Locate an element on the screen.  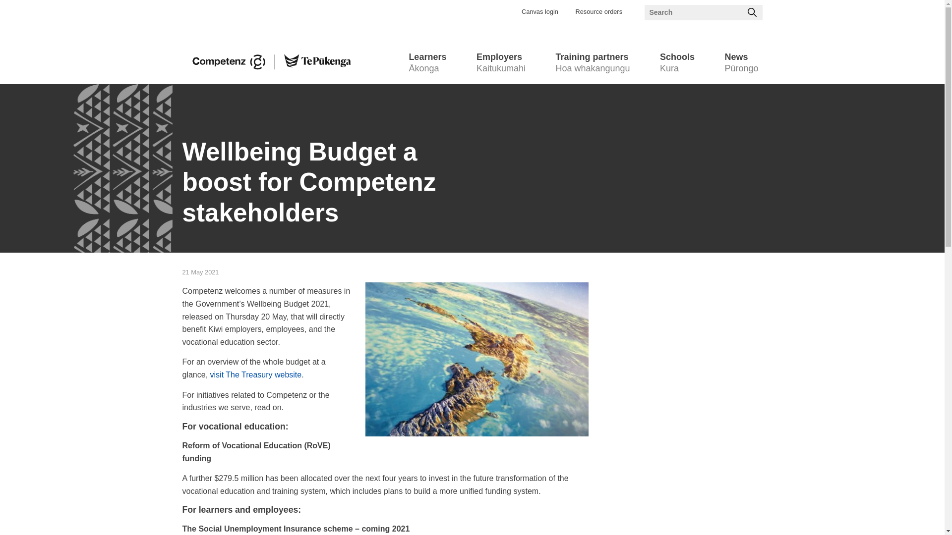
Resource orders is located at coordinates (592, 63).